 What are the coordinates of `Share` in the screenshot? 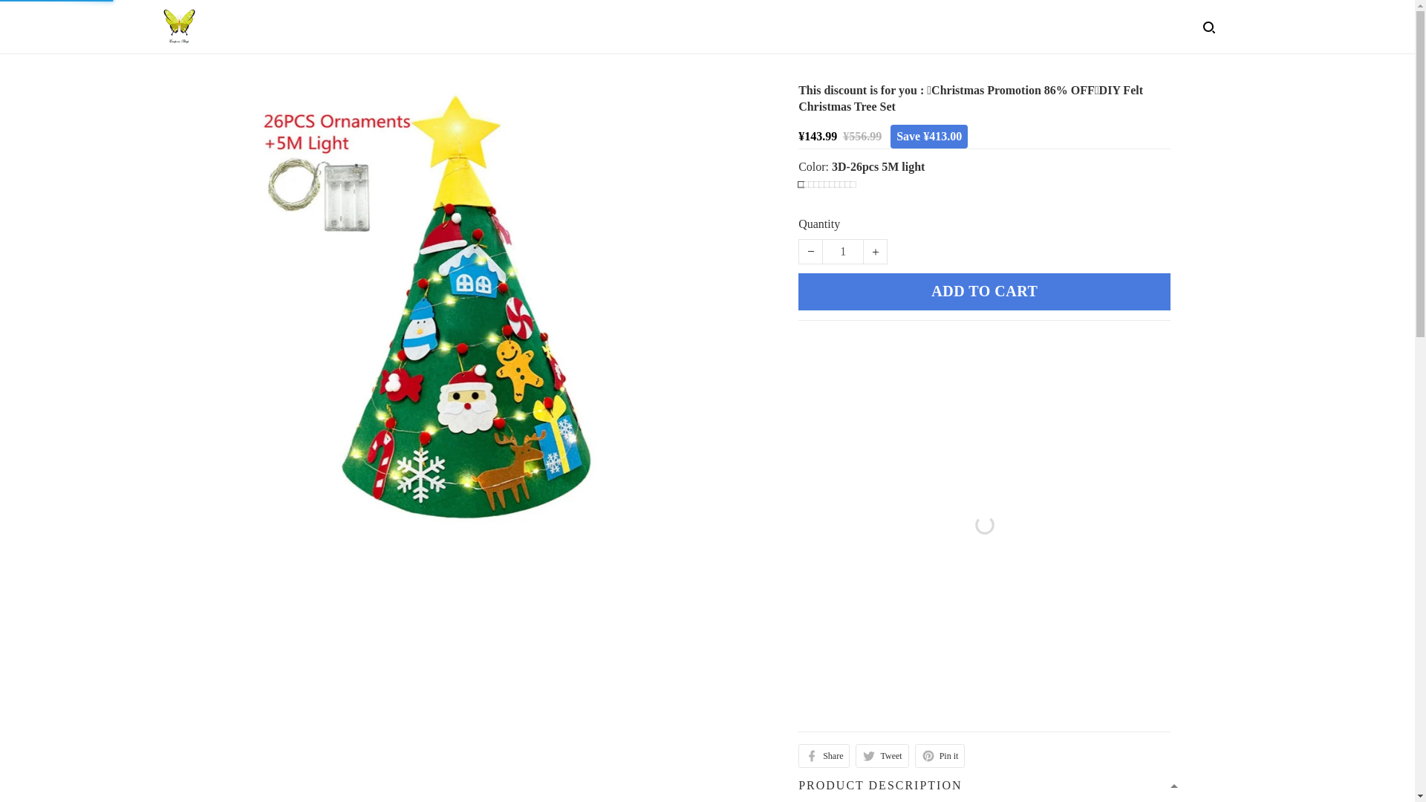 It's located at (824, 756).